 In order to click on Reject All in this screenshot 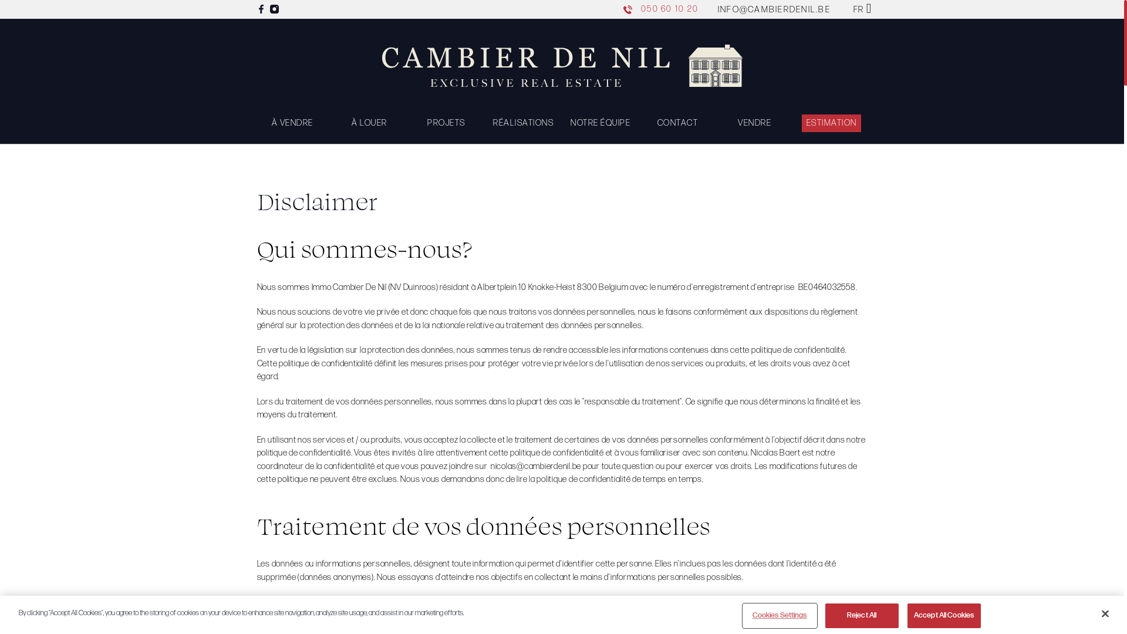, I will do `click(862, 616)`.